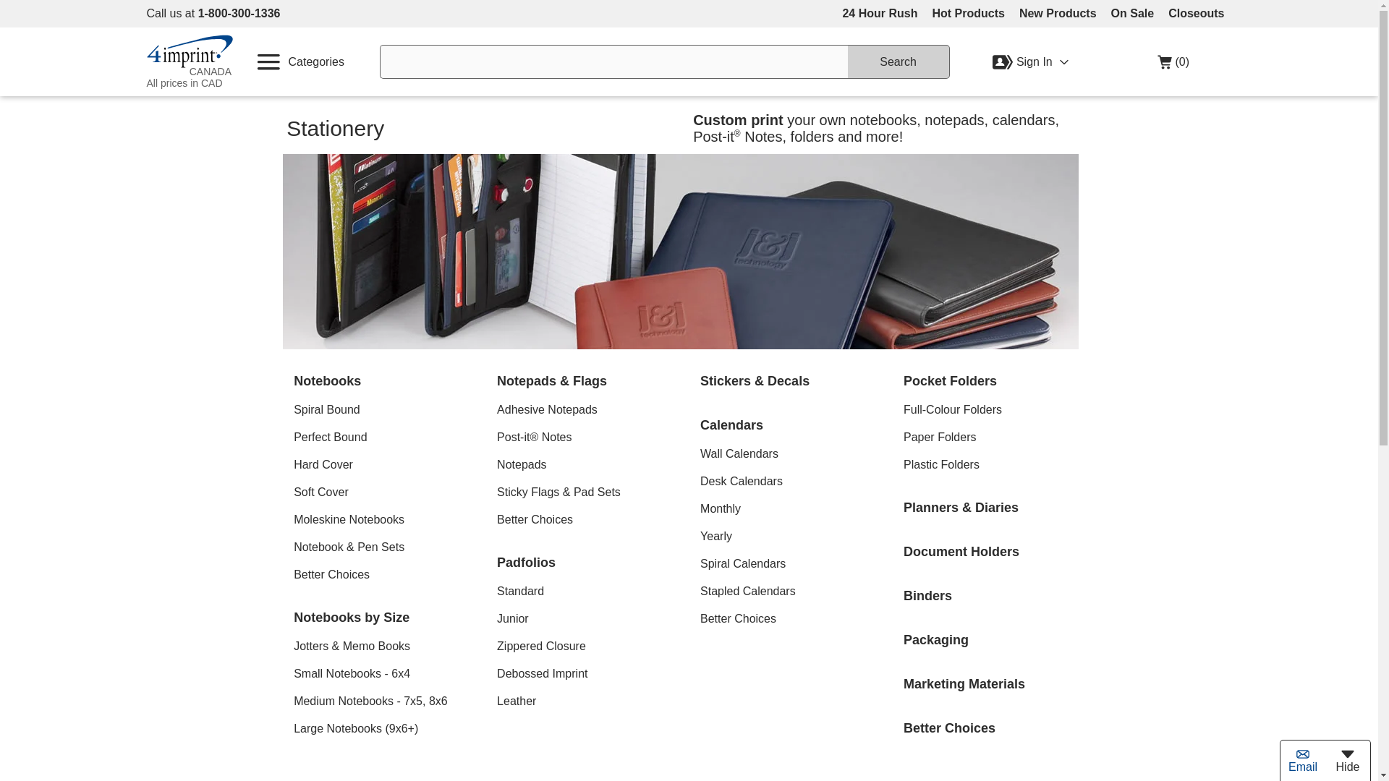 This screenshot has width=1389, height=781. What do you see at coordinates (968, 13) in the screenshot?
I see `Hot Products` at bounding box center [968, 13].